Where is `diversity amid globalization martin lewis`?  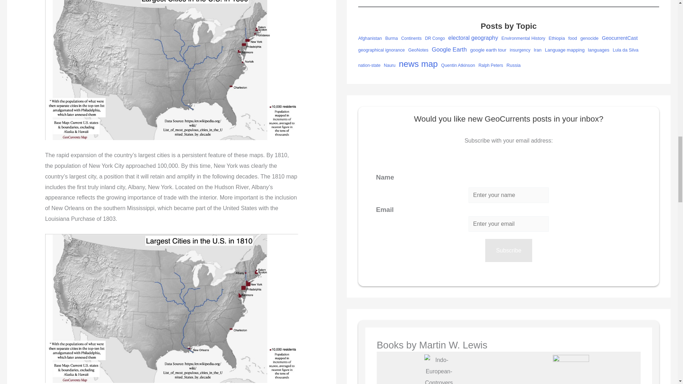
diversity amid globalization martin lewis is located at coordinates (571, 369).